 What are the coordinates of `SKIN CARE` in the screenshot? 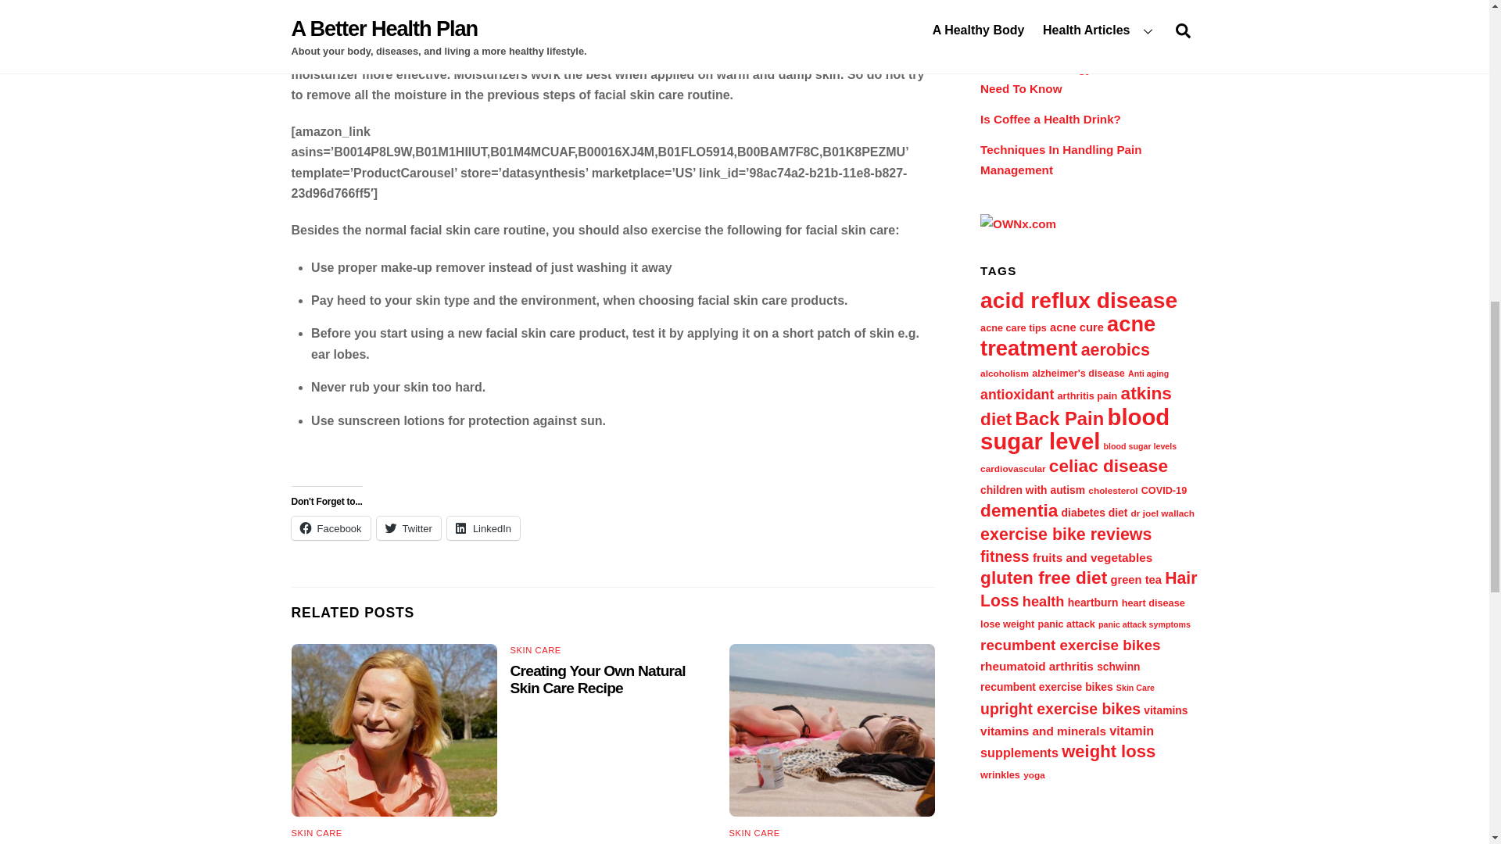 It's located at (536, 650).